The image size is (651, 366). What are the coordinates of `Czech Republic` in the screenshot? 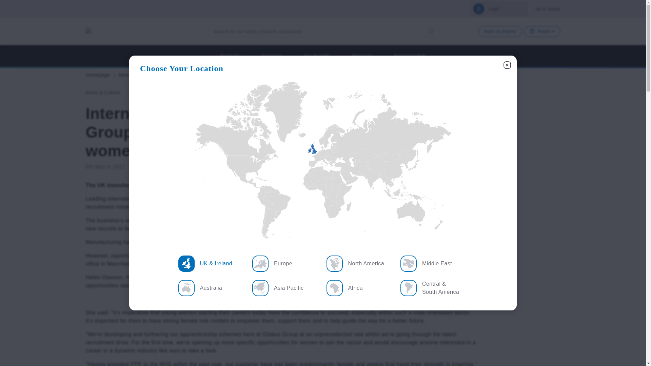 It's located at (326, 155).